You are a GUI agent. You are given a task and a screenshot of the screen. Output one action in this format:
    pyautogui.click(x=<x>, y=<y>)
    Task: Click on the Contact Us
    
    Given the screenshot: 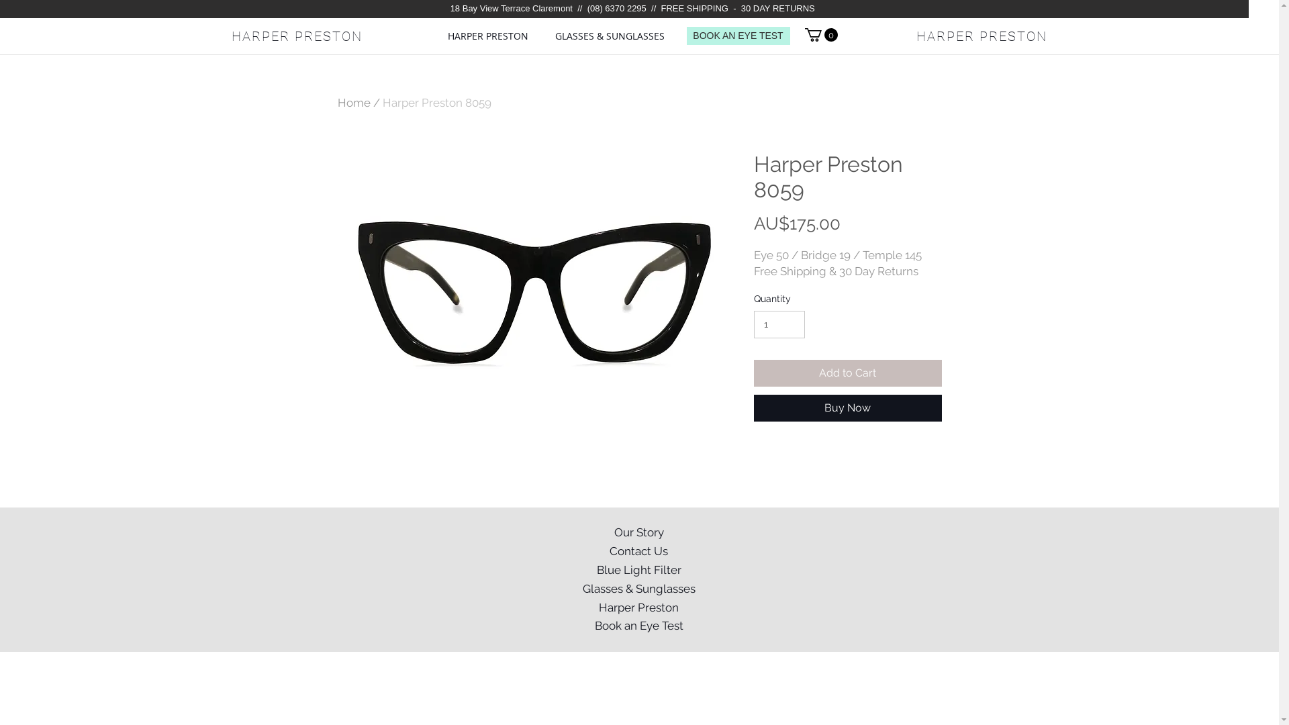 What is the action you would take?
    pyautogui.click(x=638, y=552)
    